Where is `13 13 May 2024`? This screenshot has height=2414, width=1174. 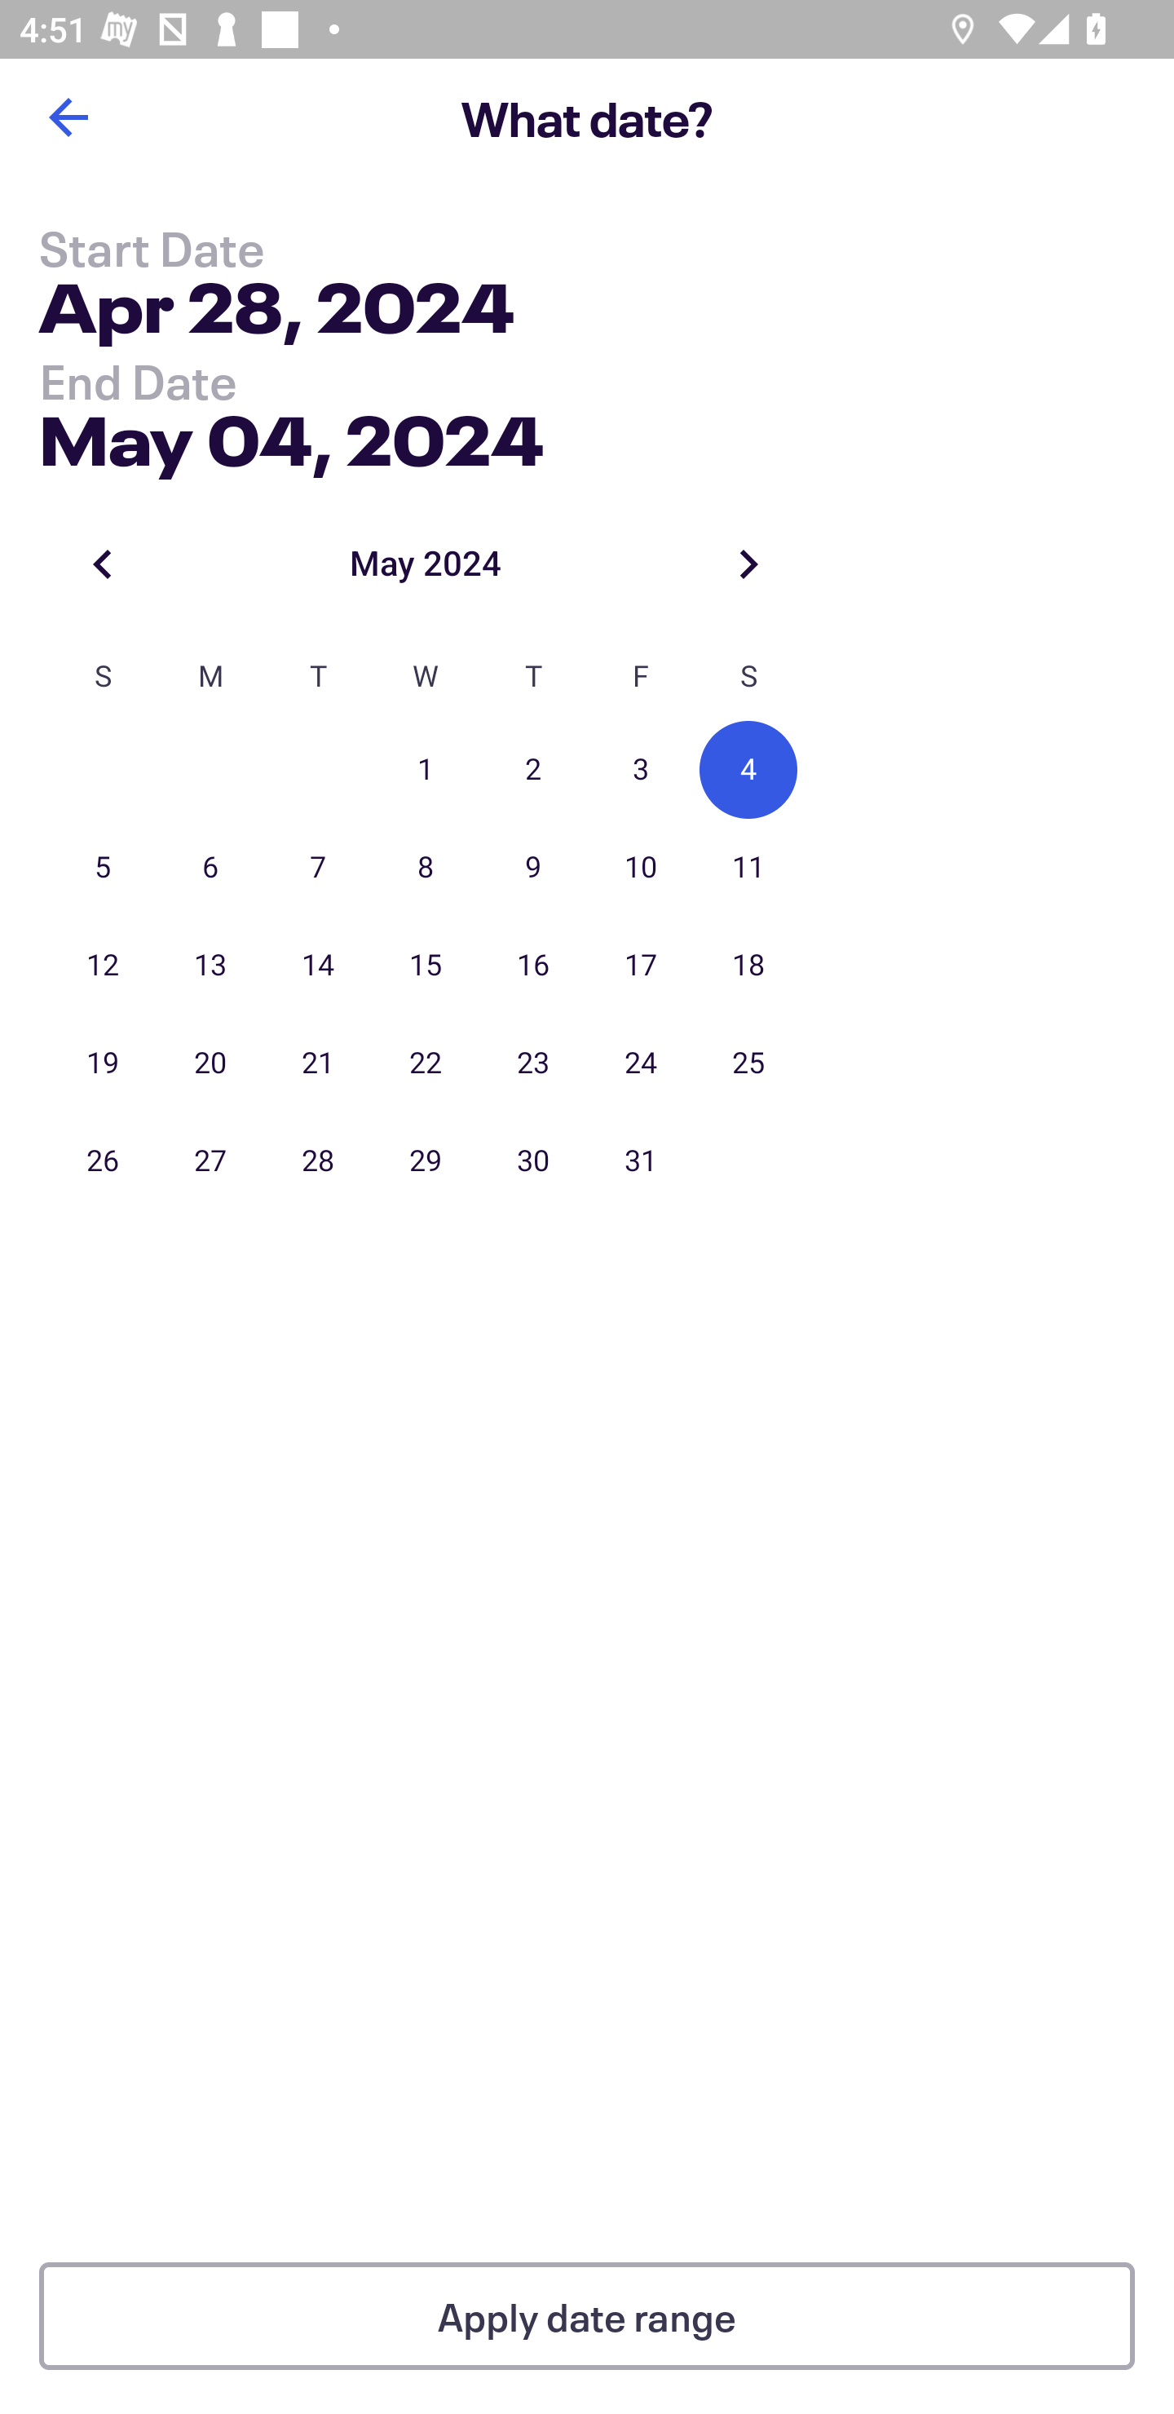 13 13 May 2024 is located at coordinates (210, 966).